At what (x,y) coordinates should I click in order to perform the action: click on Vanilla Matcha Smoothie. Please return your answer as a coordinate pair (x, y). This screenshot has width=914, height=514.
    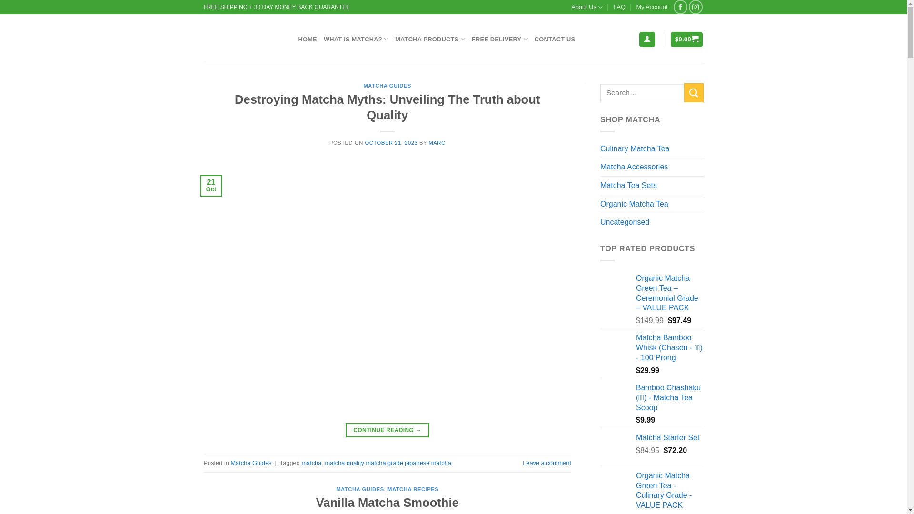
    Looking at the image, I should click on (387, 503).